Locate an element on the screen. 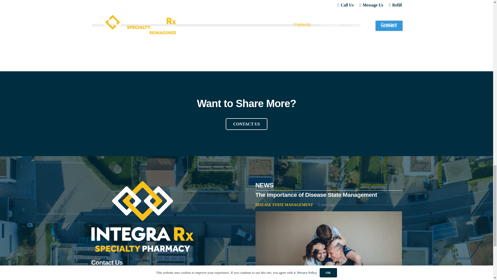 Image resolution: width=497 pixels, height=280 pixels. Contact Us is located at coordinates (246, 124).